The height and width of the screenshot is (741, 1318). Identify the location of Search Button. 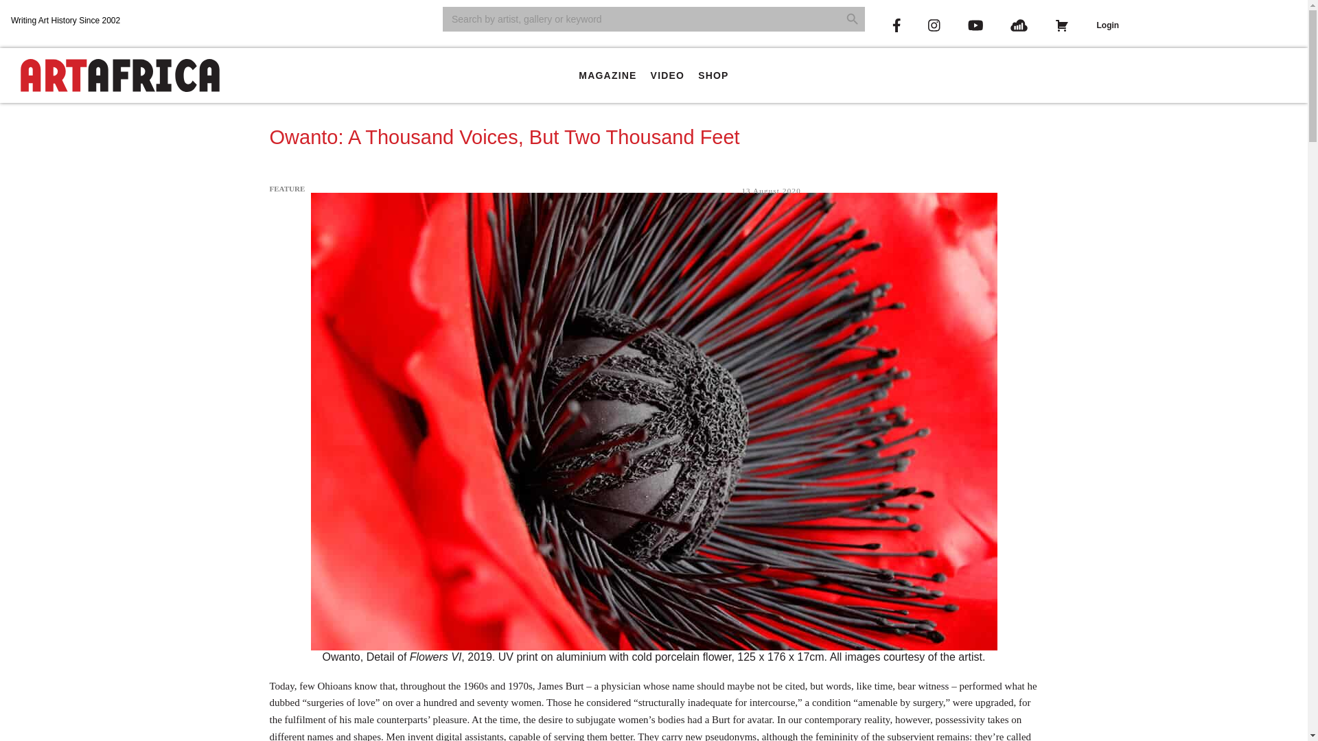
(853, 19).